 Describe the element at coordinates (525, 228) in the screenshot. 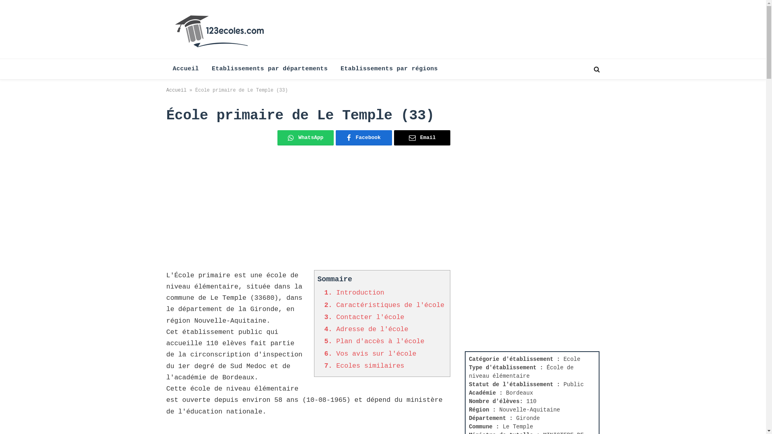

I see `Advertisement` at that location.